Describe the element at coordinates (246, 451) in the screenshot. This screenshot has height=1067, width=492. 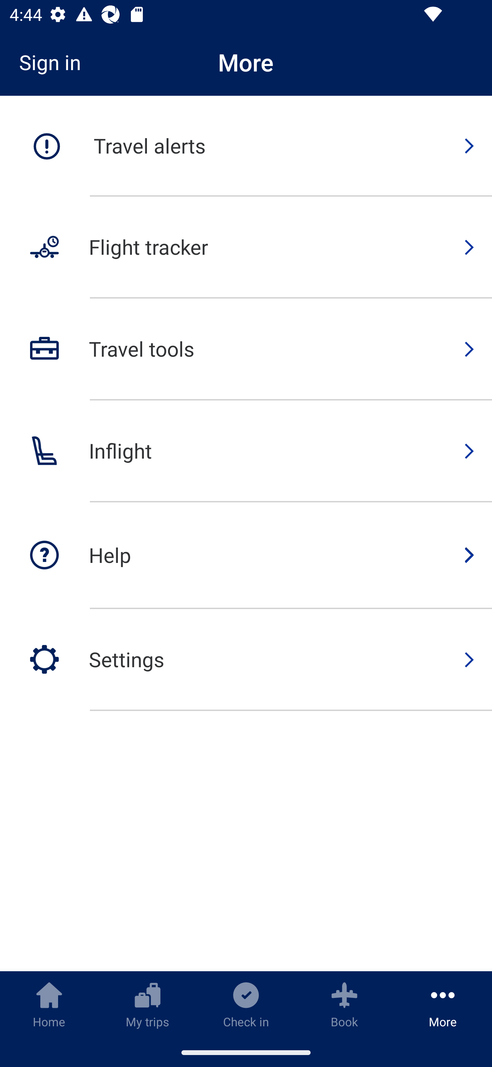
I see `Inflight` at that location.